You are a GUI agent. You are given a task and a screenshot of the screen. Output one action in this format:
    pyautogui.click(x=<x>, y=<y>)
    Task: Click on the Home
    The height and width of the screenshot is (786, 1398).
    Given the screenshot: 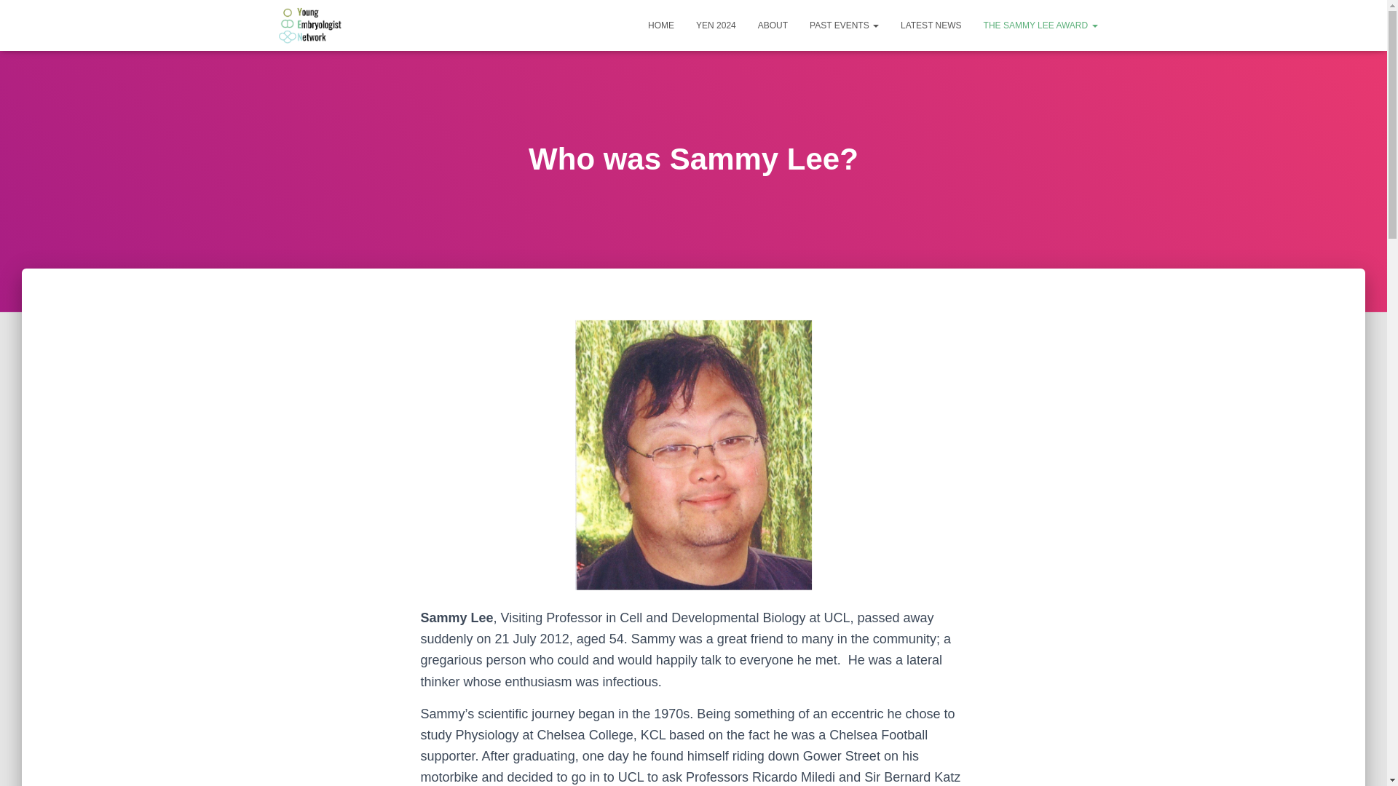 What is the action you would take?
    pyautogui.click(x=661, y=25)
    